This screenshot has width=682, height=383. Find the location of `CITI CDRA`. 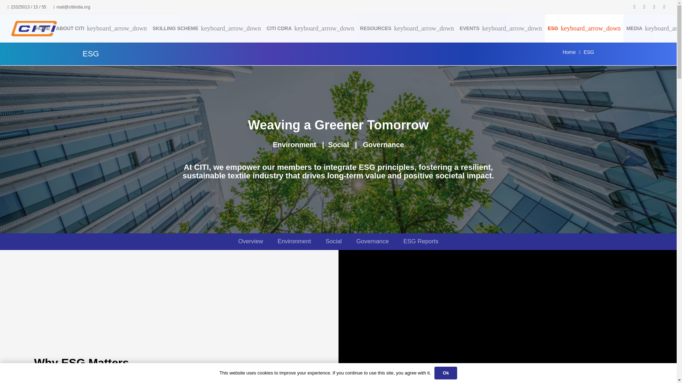

CITI CDRA is located at coordinates (310, 28).